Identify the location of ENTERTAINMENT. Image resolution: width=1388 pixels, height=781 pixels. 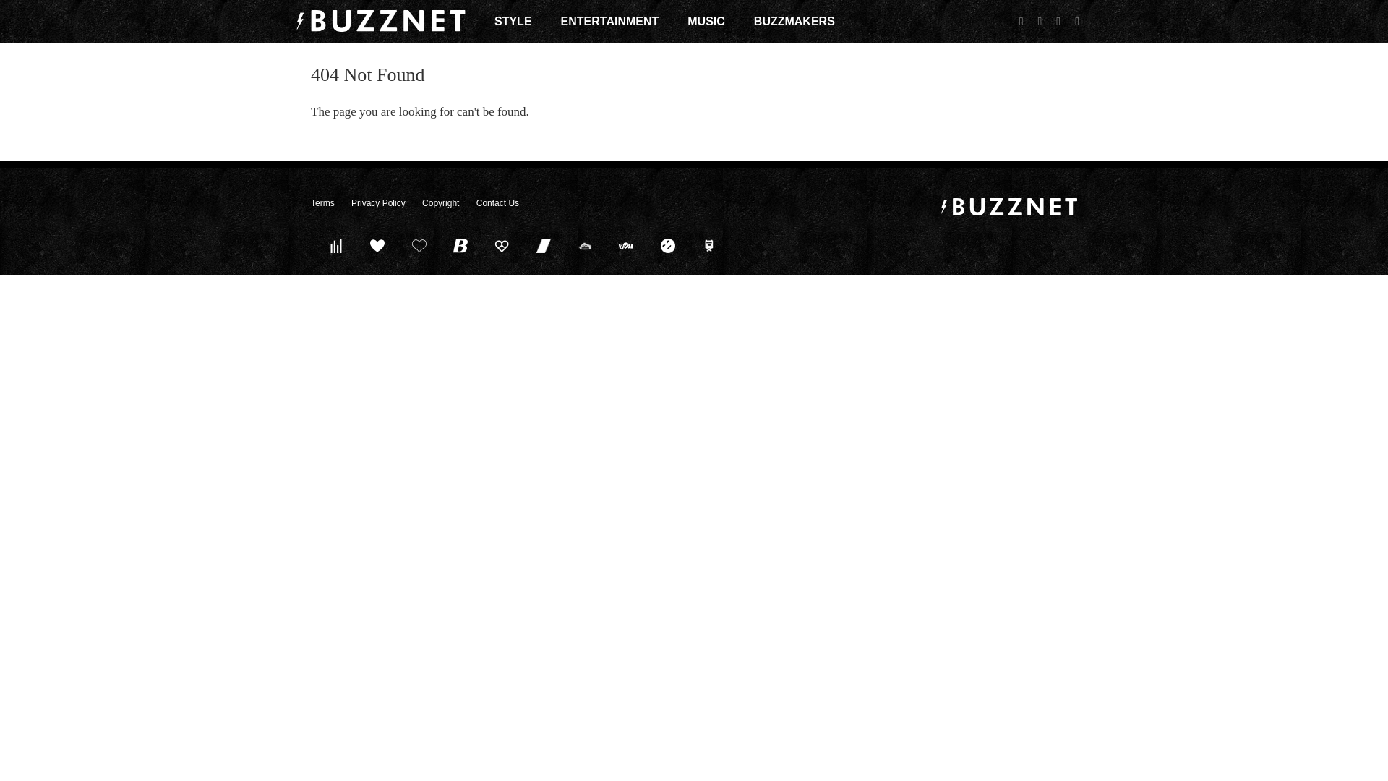
(610, 21).